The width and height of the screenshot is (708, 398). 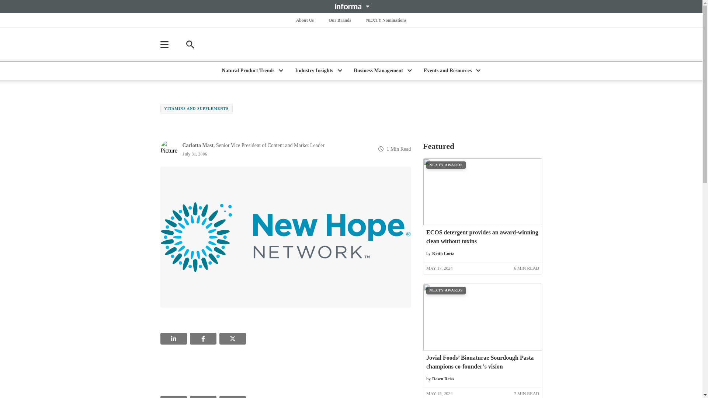 What do you see at coordinates (305, 20) in the screenshot?
I see `About Us` at bounding box center [305, 20].